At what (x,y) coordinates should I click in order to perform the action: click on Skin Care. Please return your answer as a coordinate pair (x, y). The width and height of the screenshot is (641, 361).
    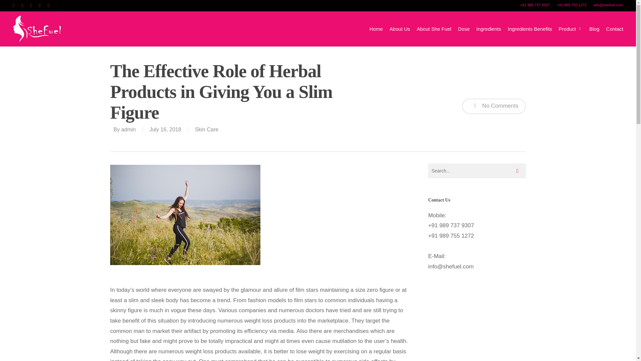
    Looking at the image, I should click on (206, 130).